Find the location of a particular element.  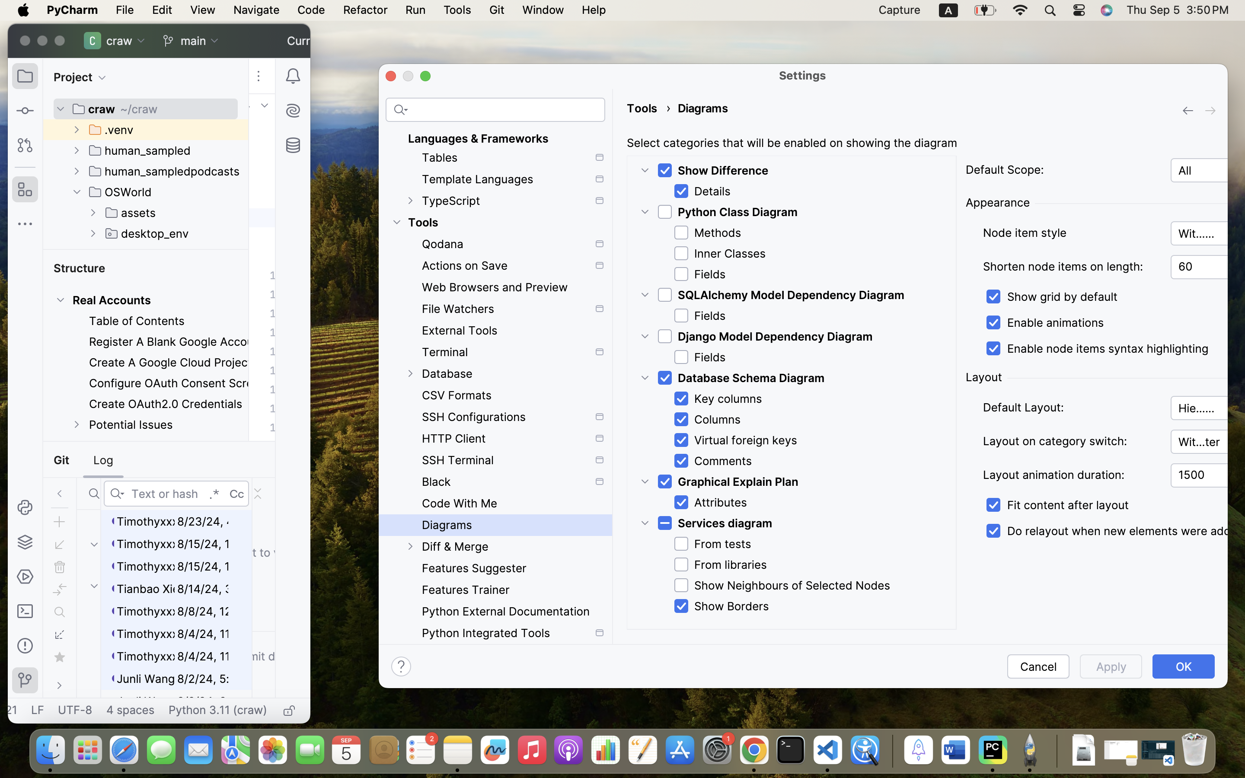

Layout is located at coordinates (984, 377).